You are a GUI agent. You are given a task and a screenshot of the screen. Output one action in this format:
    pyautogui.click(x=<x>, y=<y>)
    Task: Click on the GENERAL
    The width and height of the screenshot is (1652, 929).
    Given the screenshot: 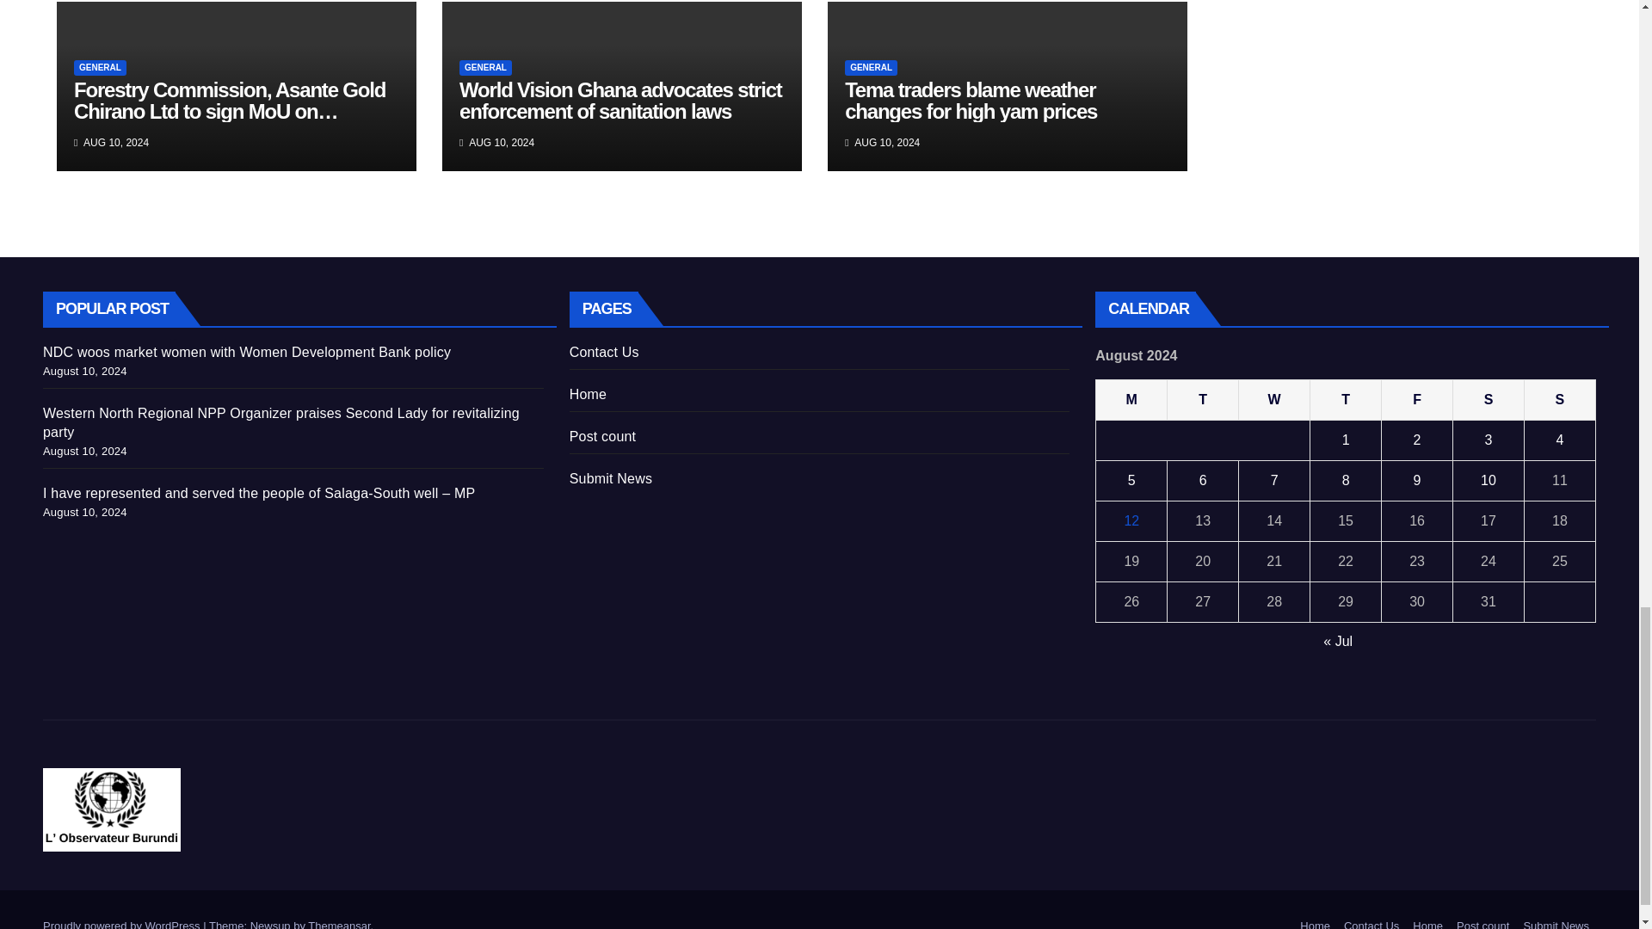 What is the action you would take?
    pyautogui.click(x=485, y=67)
    